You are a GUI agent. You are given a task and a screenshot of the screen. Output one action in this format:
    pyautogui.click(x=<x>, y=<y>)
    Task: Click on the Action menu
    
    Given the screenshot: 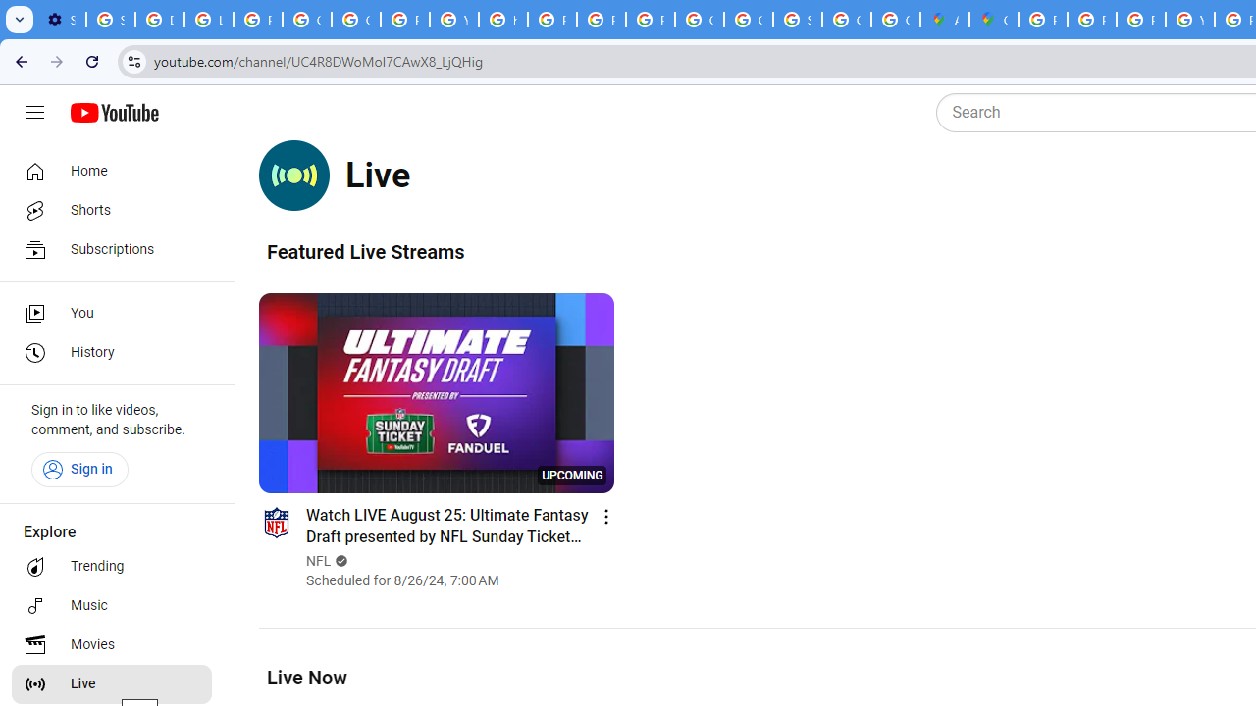 What is the action you would take?
    pyautogui.click(x=606, y=516)
    